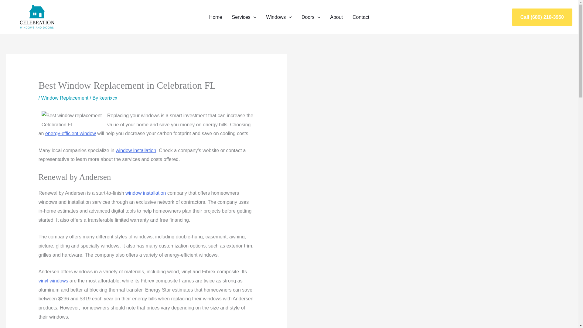 This screenshot has height=328, width=583. Describe the element at coordinates (216, 17) in the screenshot. I see `Home` at that location.